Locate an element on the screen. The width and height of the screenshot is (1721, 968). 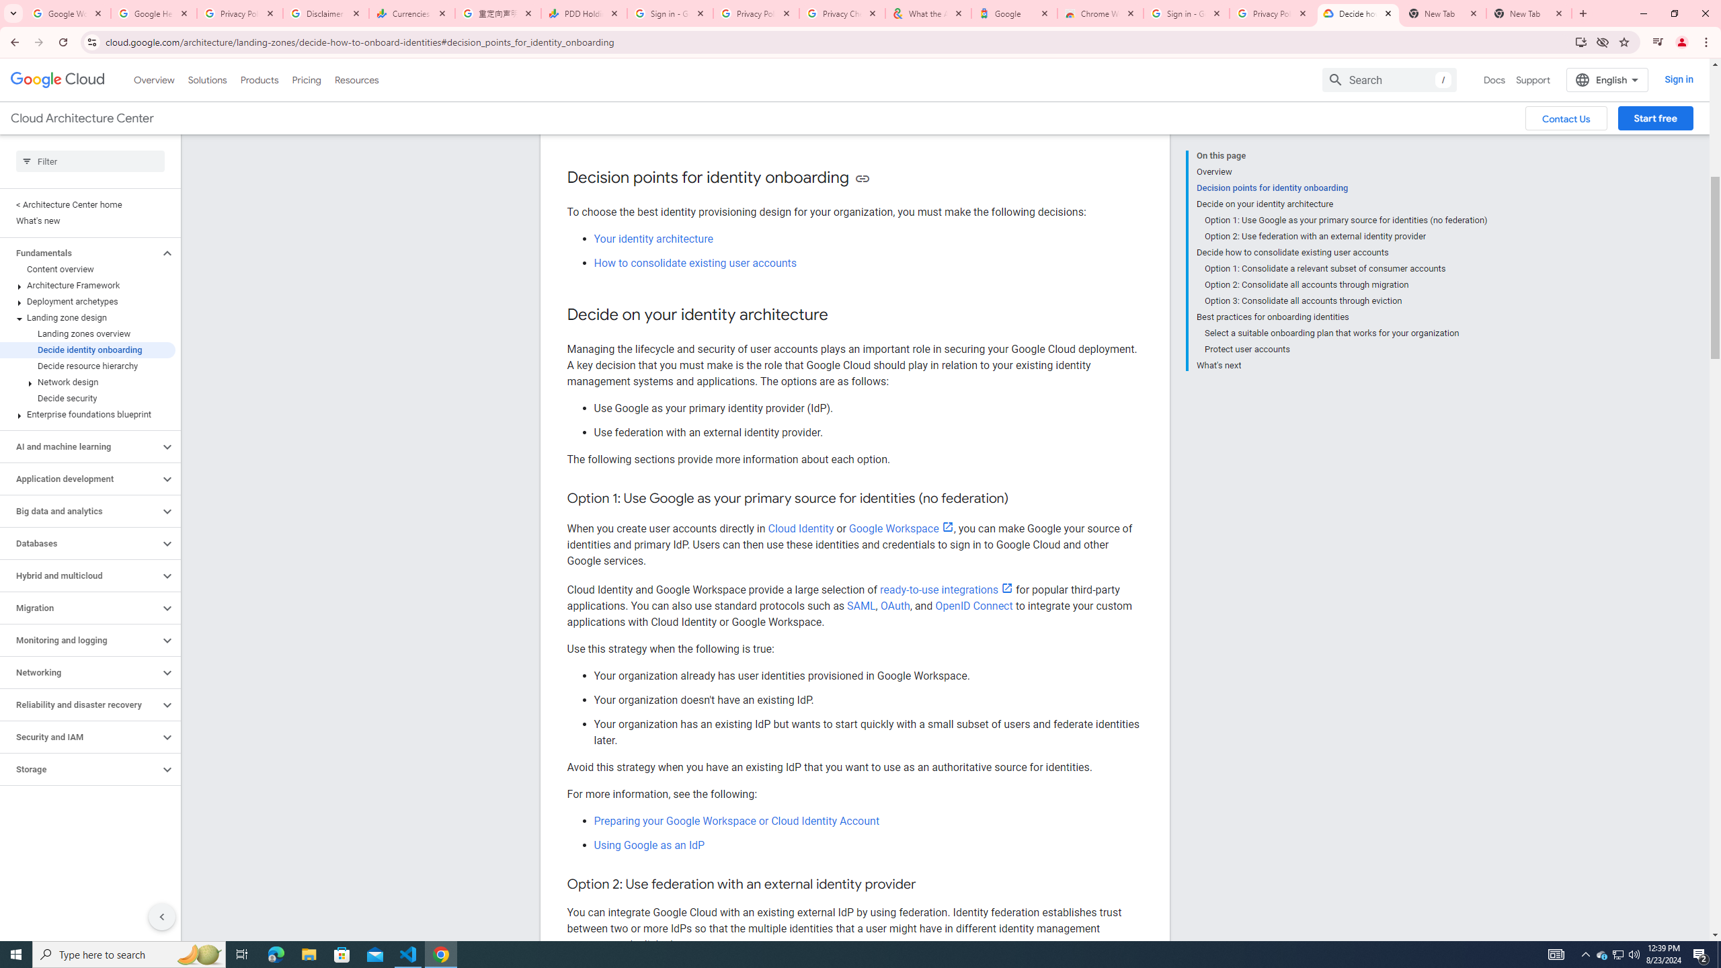
Networking is located at coordinates (80, 672).